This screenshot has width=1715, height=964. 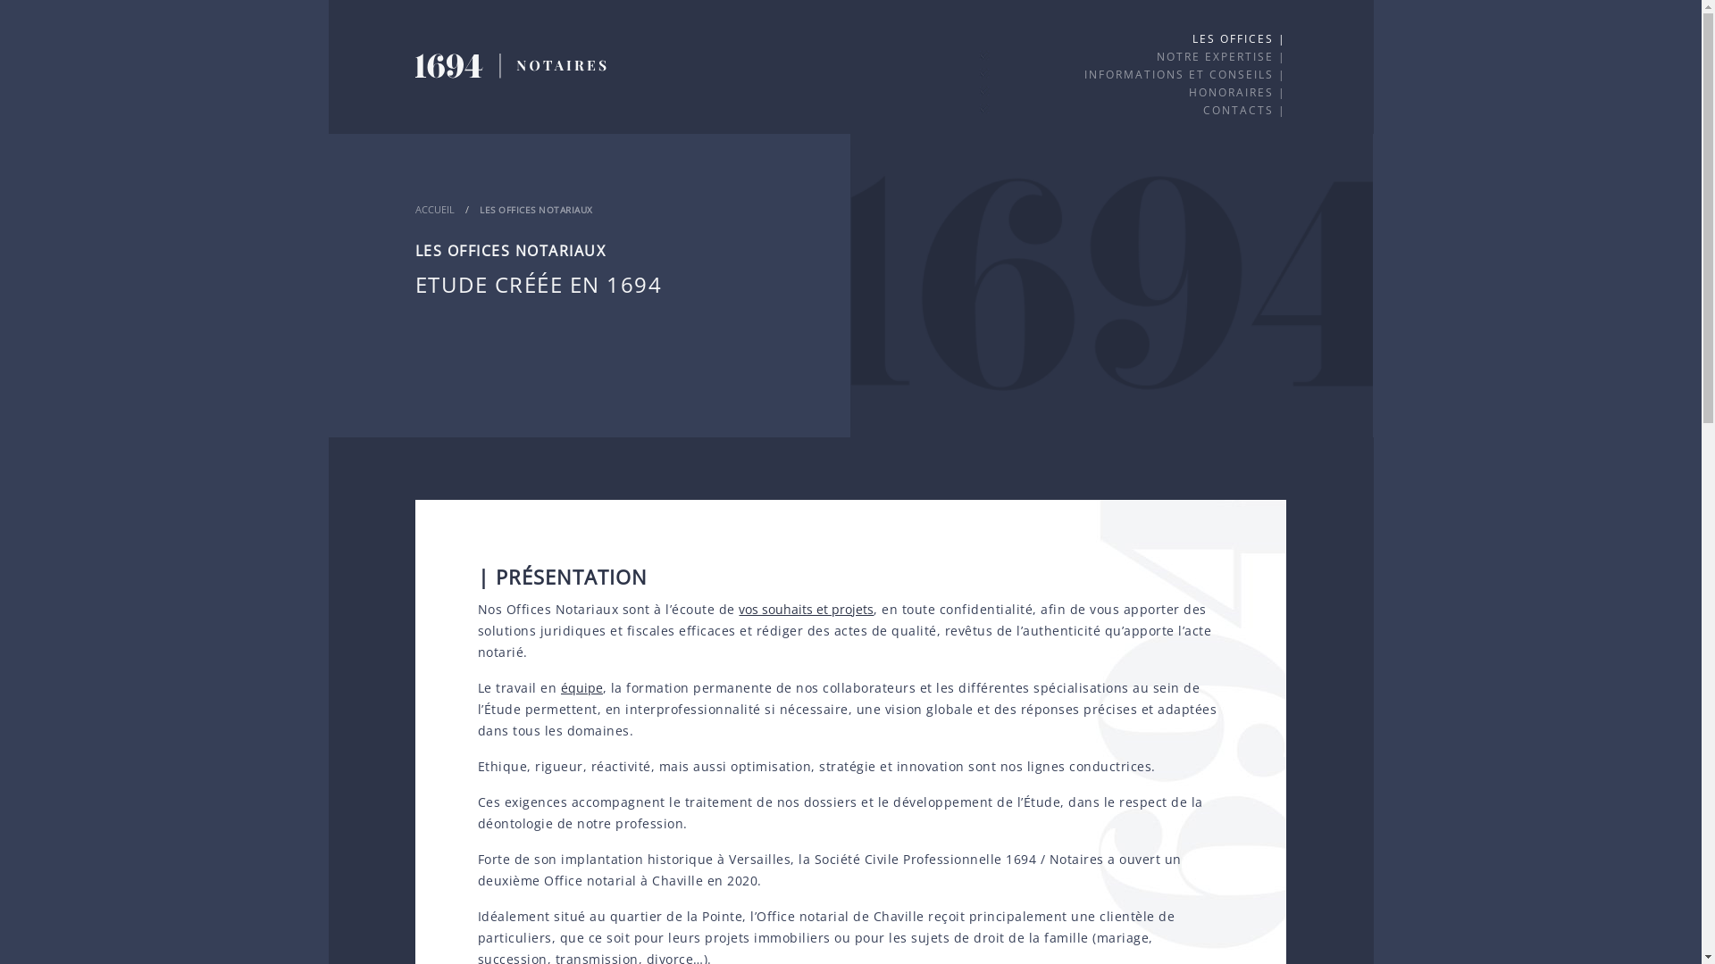 What do you see at coordinates (1245, 111) in the screenshot?
I see `CONTACTS |` at bounding box center [1245, 111].